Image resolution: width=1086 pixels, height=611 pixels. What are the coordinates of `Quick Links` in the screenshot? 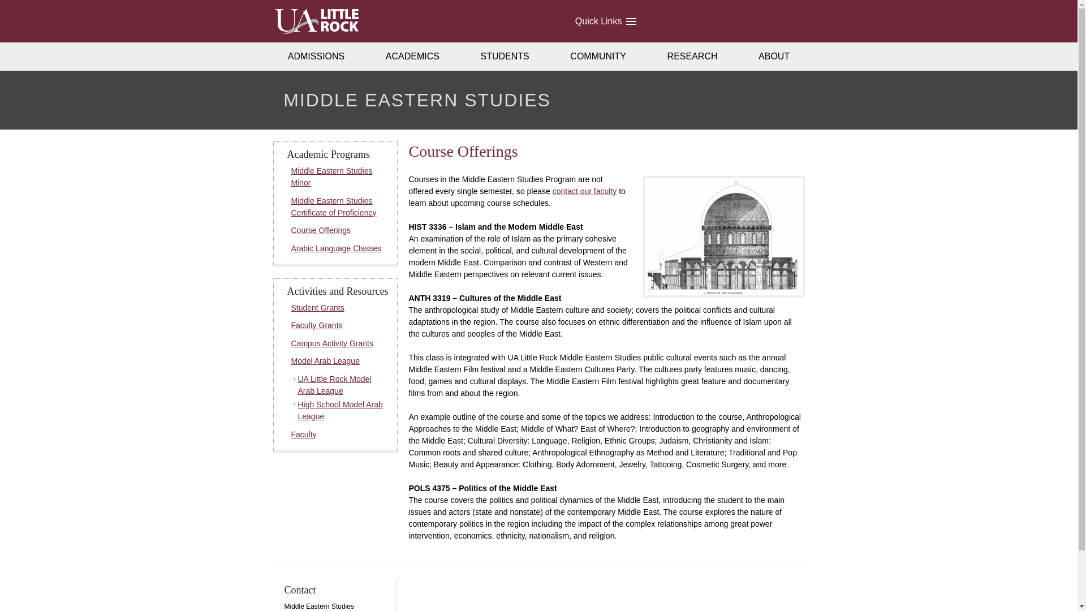 It's located at (605, 21).